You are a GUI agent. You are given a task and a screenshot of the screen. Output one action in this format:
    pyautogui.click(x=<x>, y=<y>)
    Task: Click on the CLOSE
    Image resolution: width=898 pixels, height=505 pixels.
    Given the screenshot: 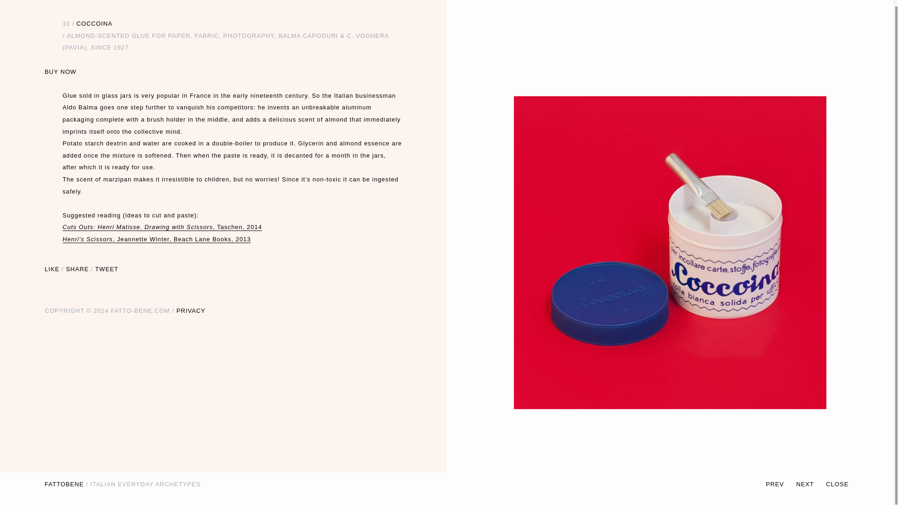 What is the action you would take?
    pyautogui.click(x=837, y=478)
    